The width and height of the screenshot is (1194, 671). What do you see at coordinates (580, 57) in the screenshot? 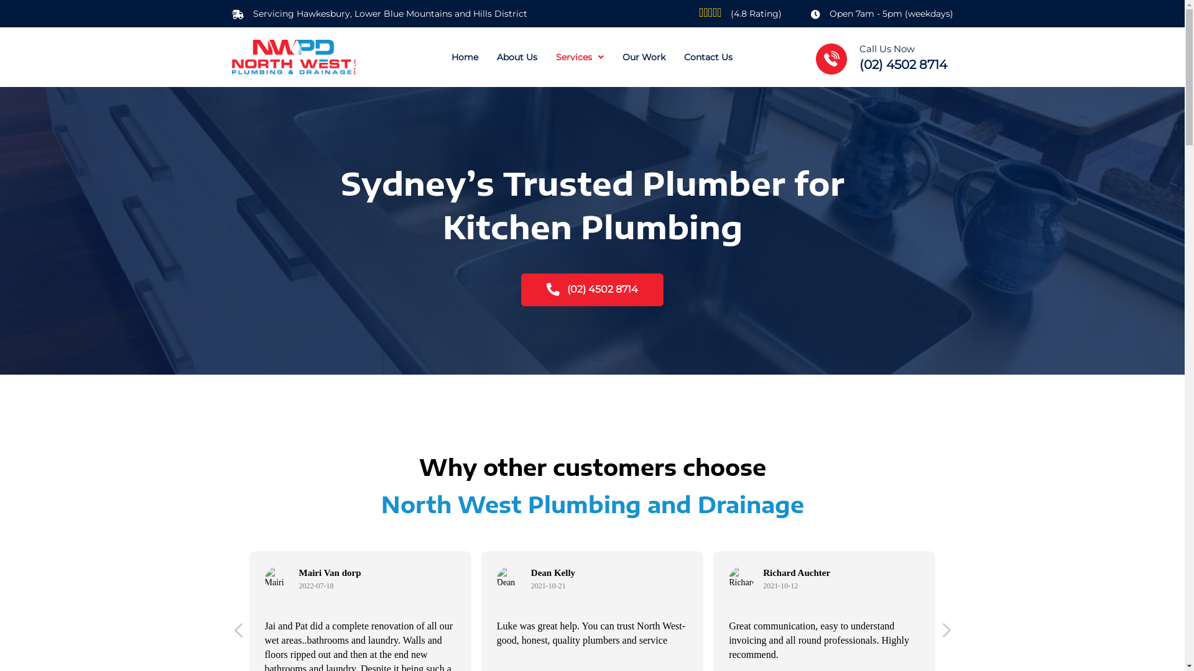
I see `Services` at bounding box center [580, 57].